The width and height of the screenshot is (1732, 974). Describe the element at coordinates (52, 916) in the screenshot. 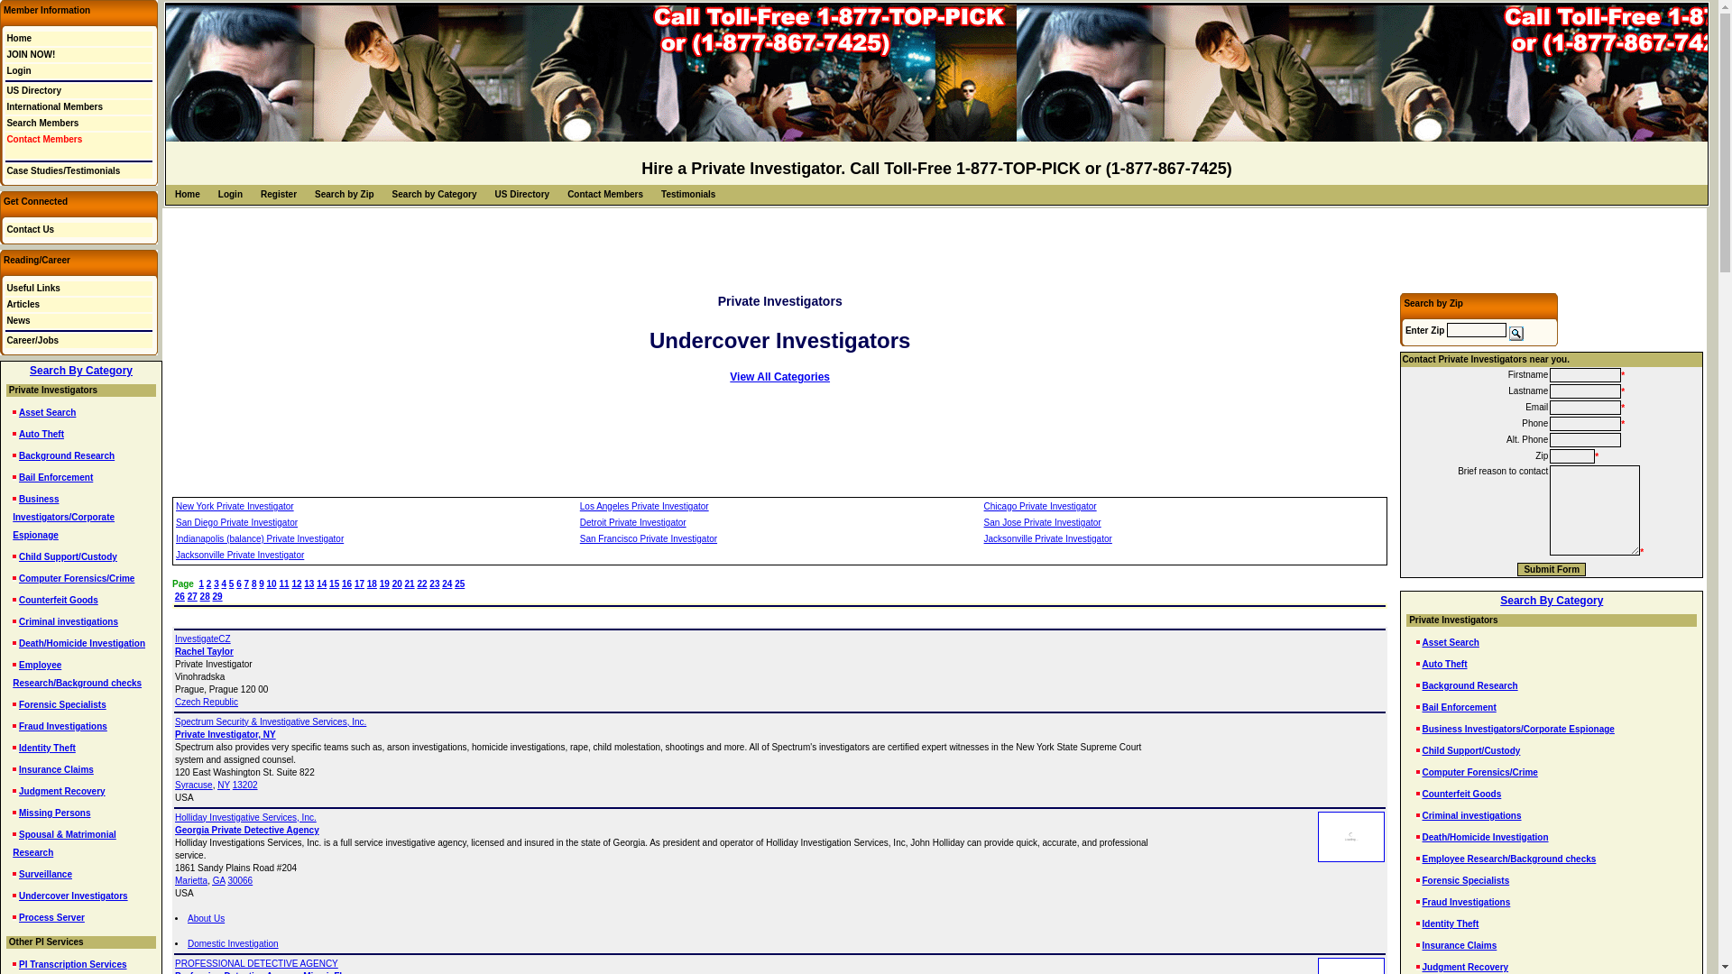

I see `Process Server` at that location.